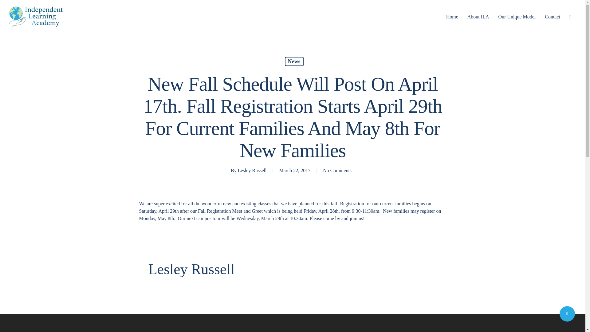  What do you see at coordinates (252, 170) in the screenshot?
I see `Lesley Russell` at bounding box center [252, 170].